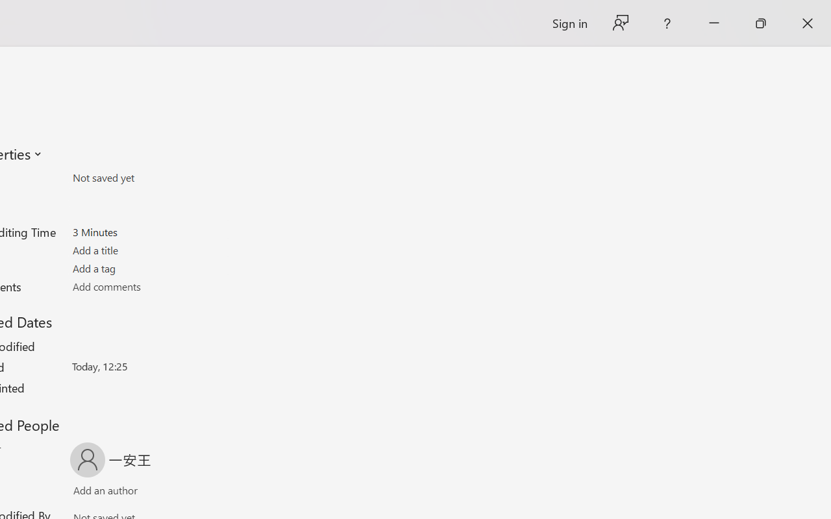 Image resolution: width=831 pixels, height=519 pixels. Describe the element at coordinates (148, 178) in the screenshot. I see `Size` at that location.